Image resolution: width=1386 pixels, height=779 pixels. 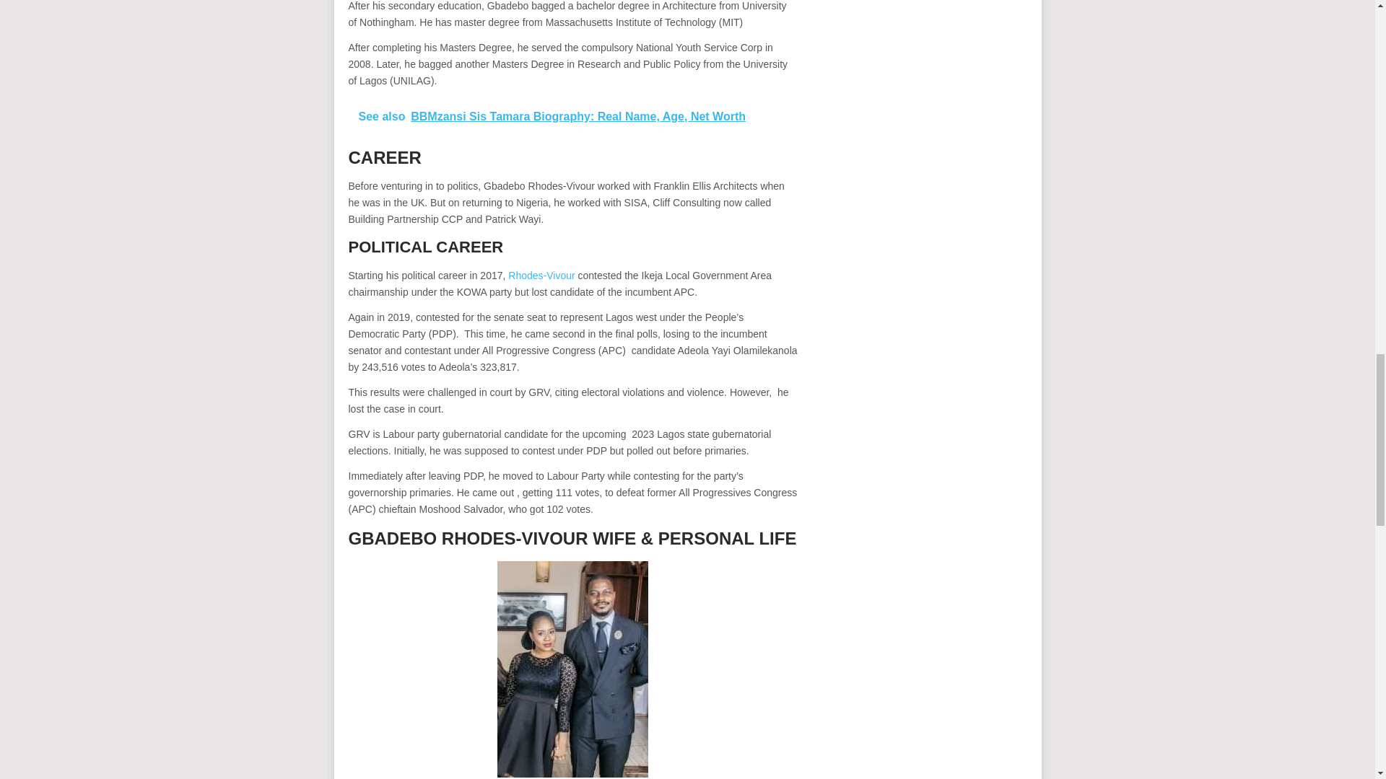 What do you see at coordinates (541, 275) in the screenshot?
I see `Rhodes-Vivour` at bounding box center [541, 275].